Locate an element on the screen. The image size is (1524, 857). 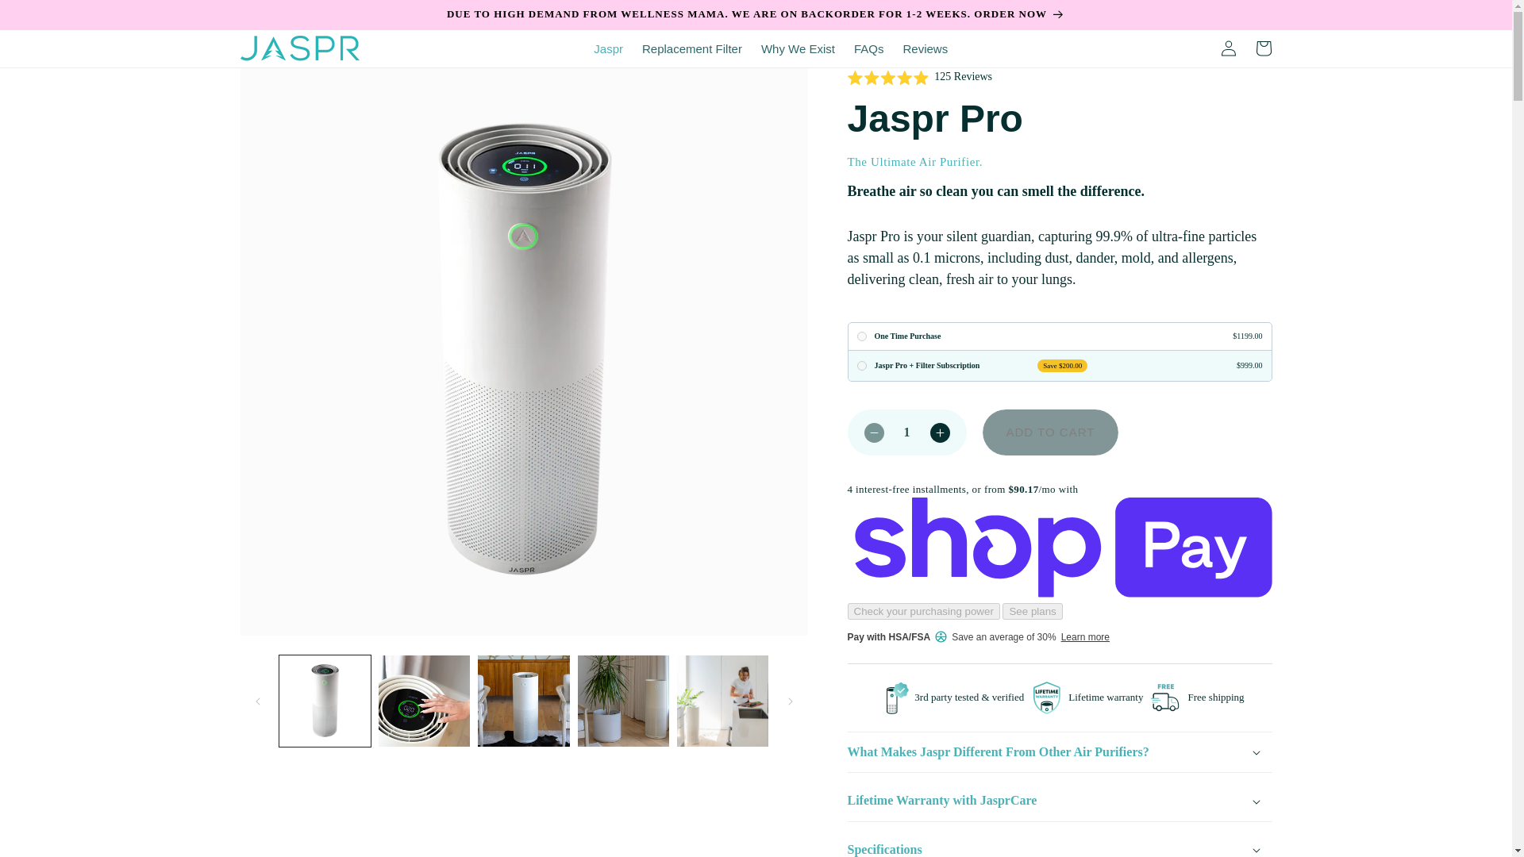
Cart is located at coordinates (1264, 48).